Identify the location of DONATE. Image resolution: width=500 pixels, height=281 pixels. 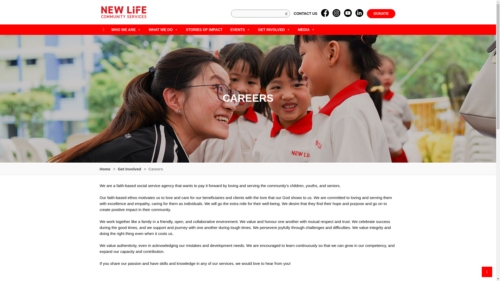
(381, 14).